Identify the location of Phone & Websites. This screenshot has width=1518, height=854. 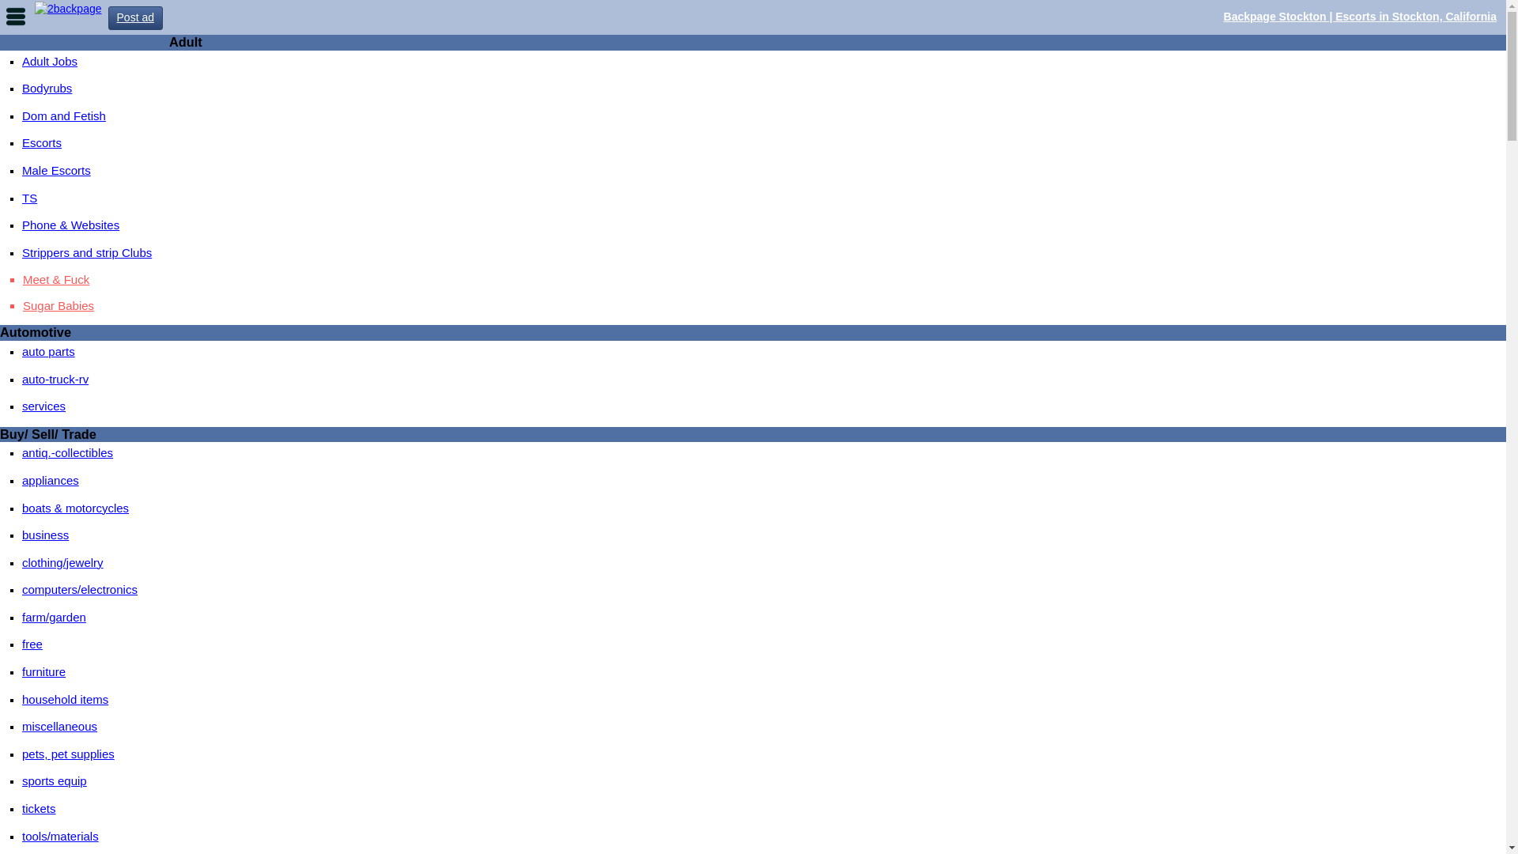
(71, 225).